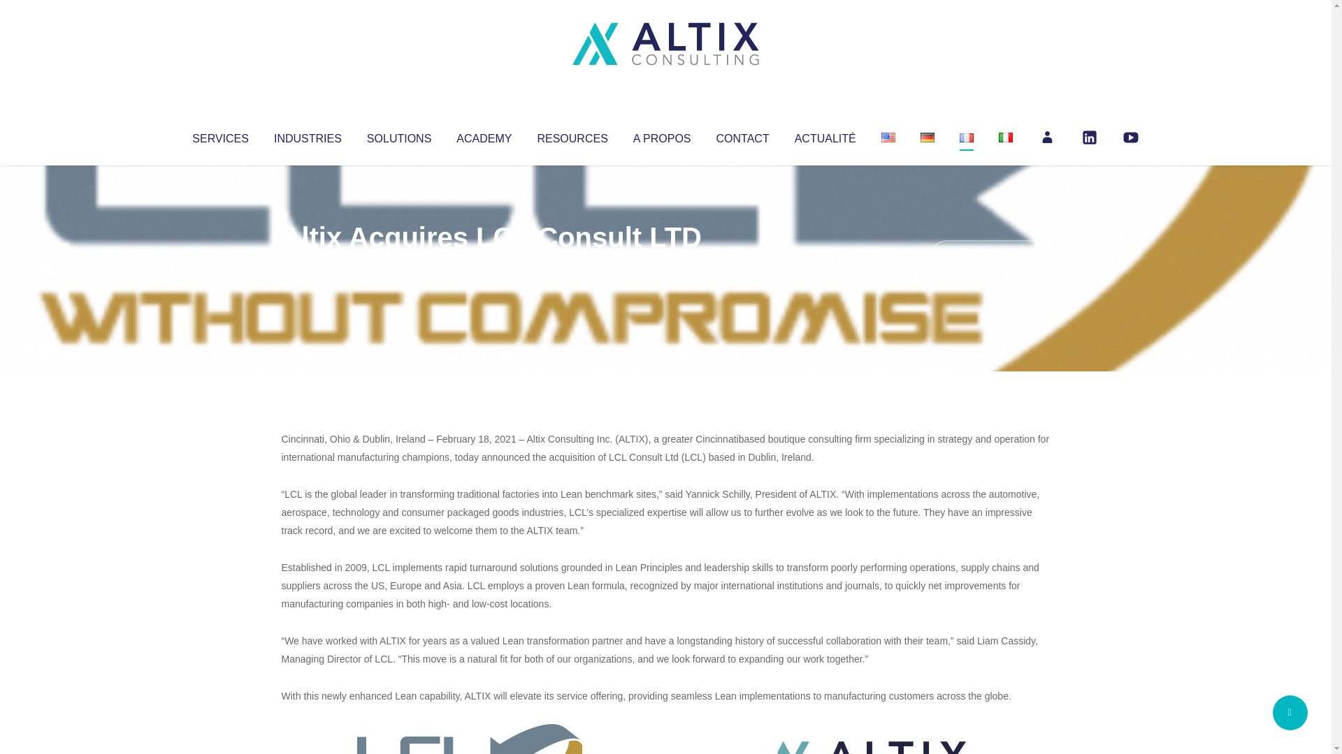  I want to click on RESOURCES, so click(572, 135).